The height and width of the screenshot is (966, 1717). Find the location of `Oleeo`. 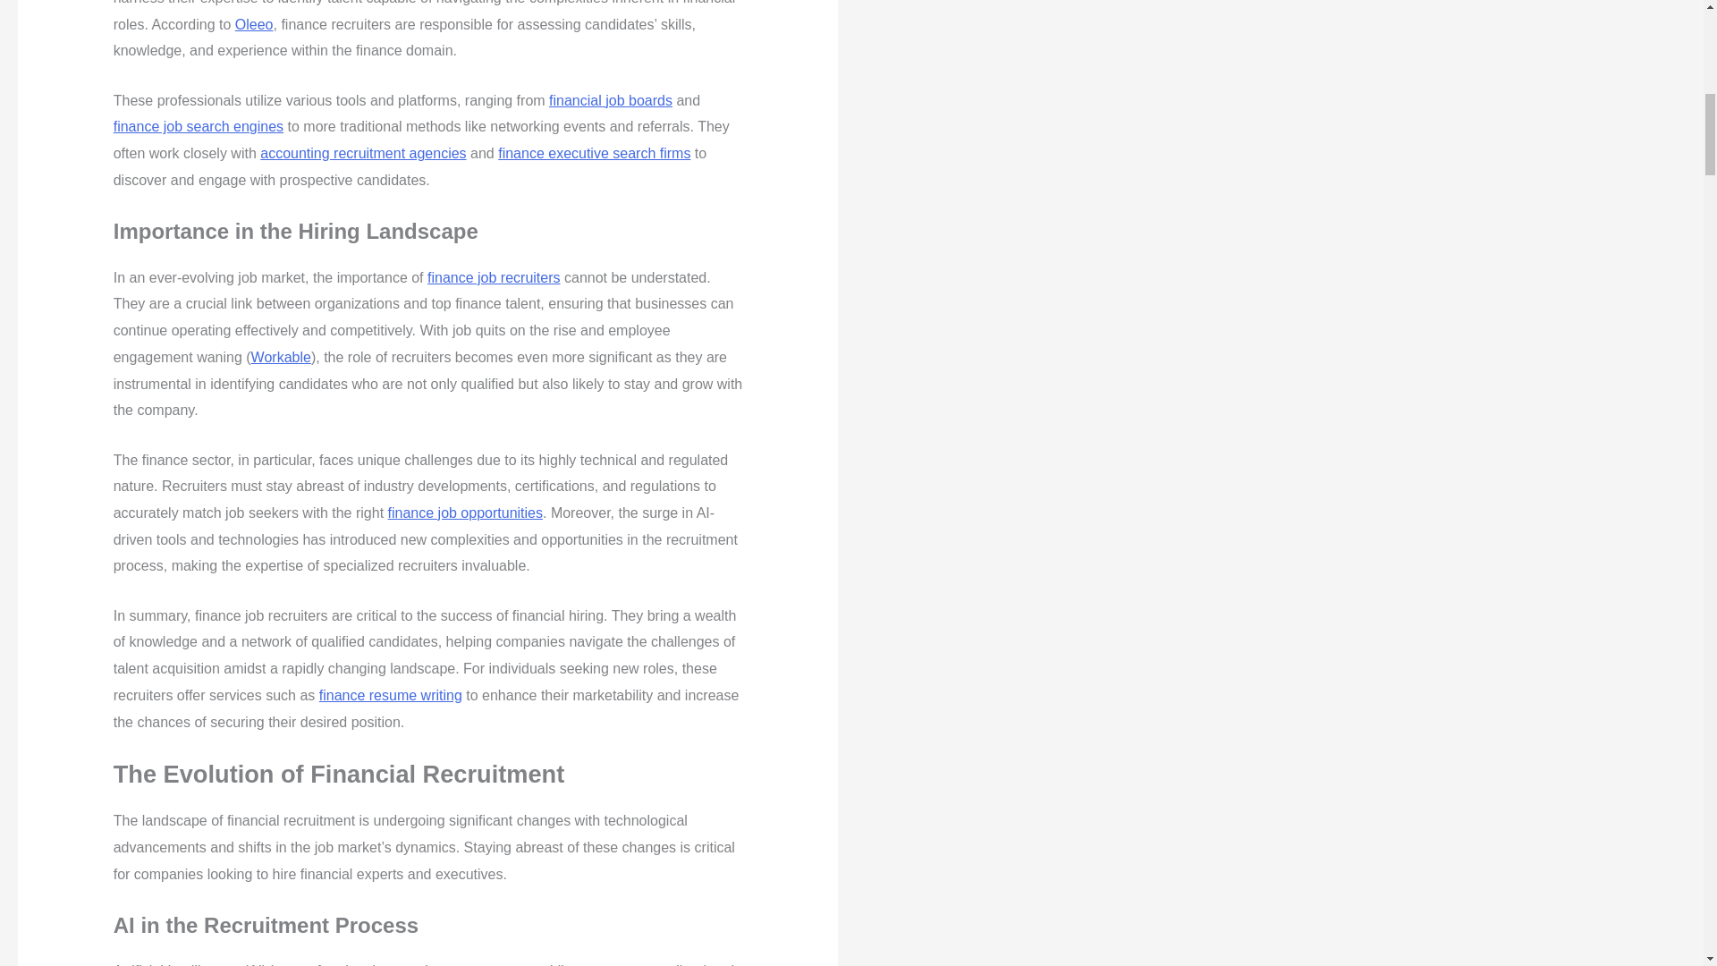

Oleeo is located at coordinates (254, 24).